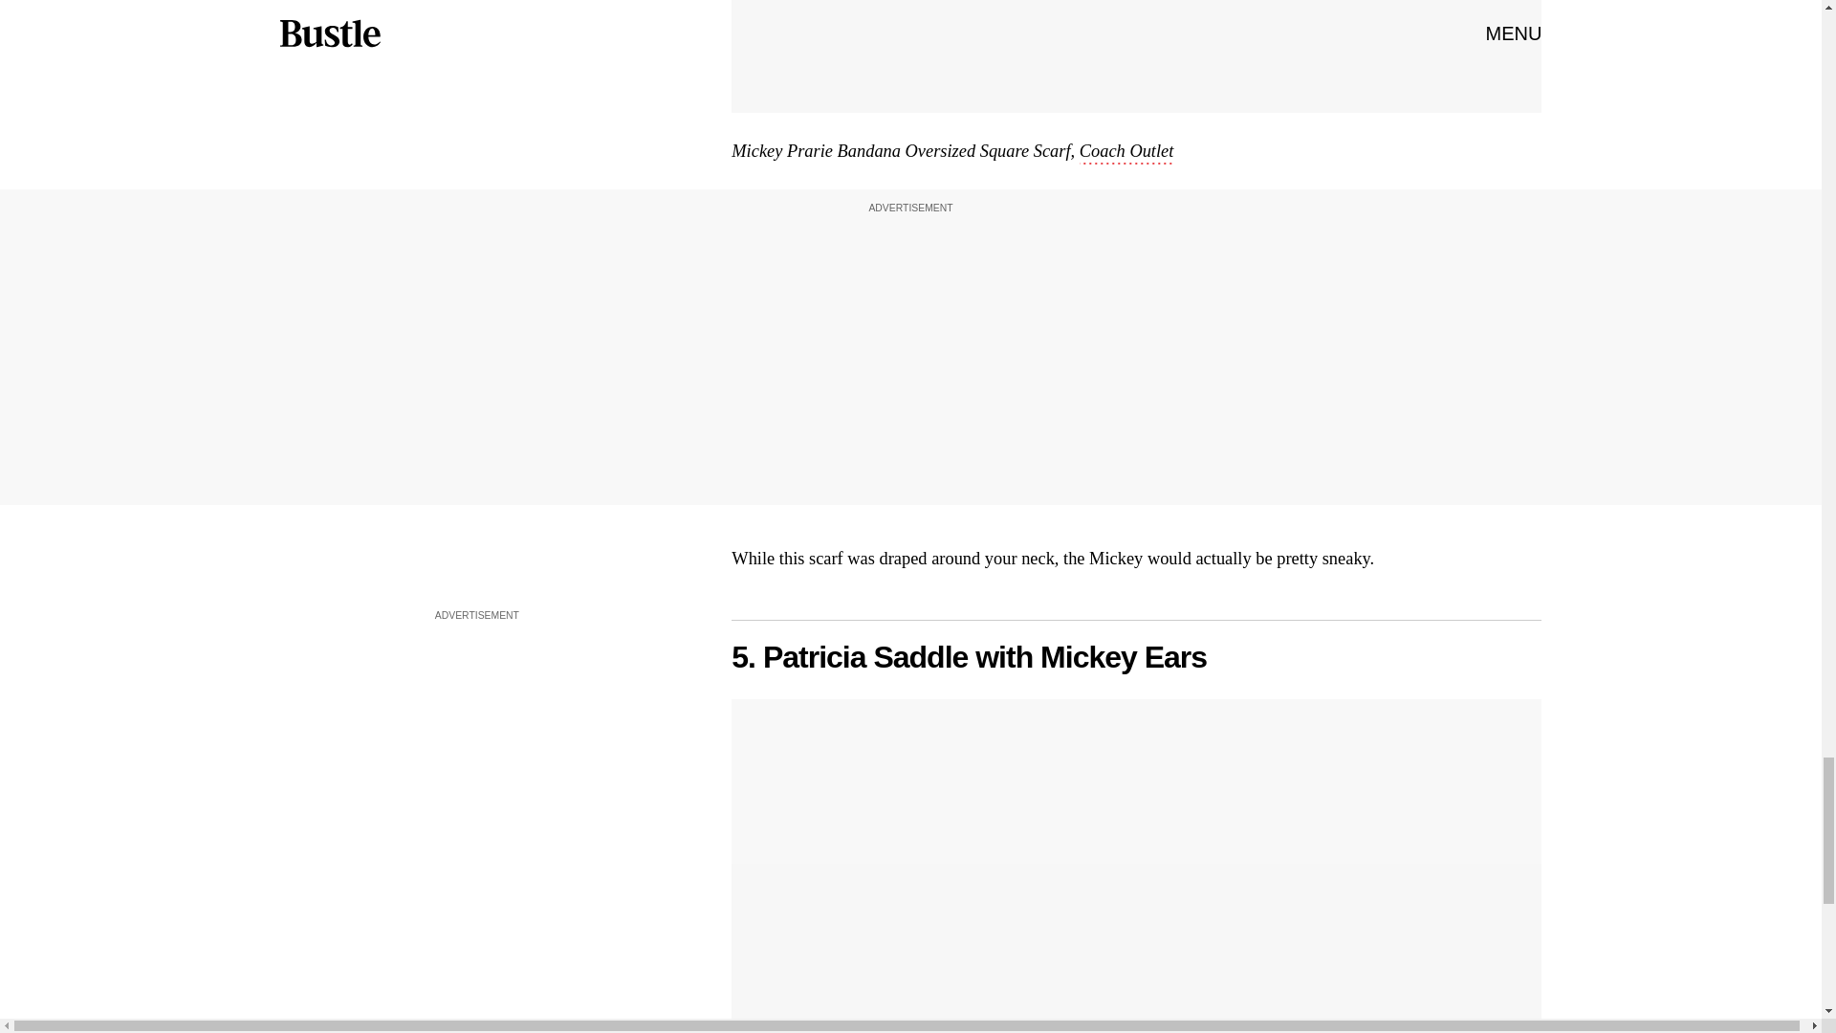 This screenshot has height=1033, width=1836. Describe the element at coordinates (1126, 152) in the screenshot. I see `Coach Outlet` at that location.